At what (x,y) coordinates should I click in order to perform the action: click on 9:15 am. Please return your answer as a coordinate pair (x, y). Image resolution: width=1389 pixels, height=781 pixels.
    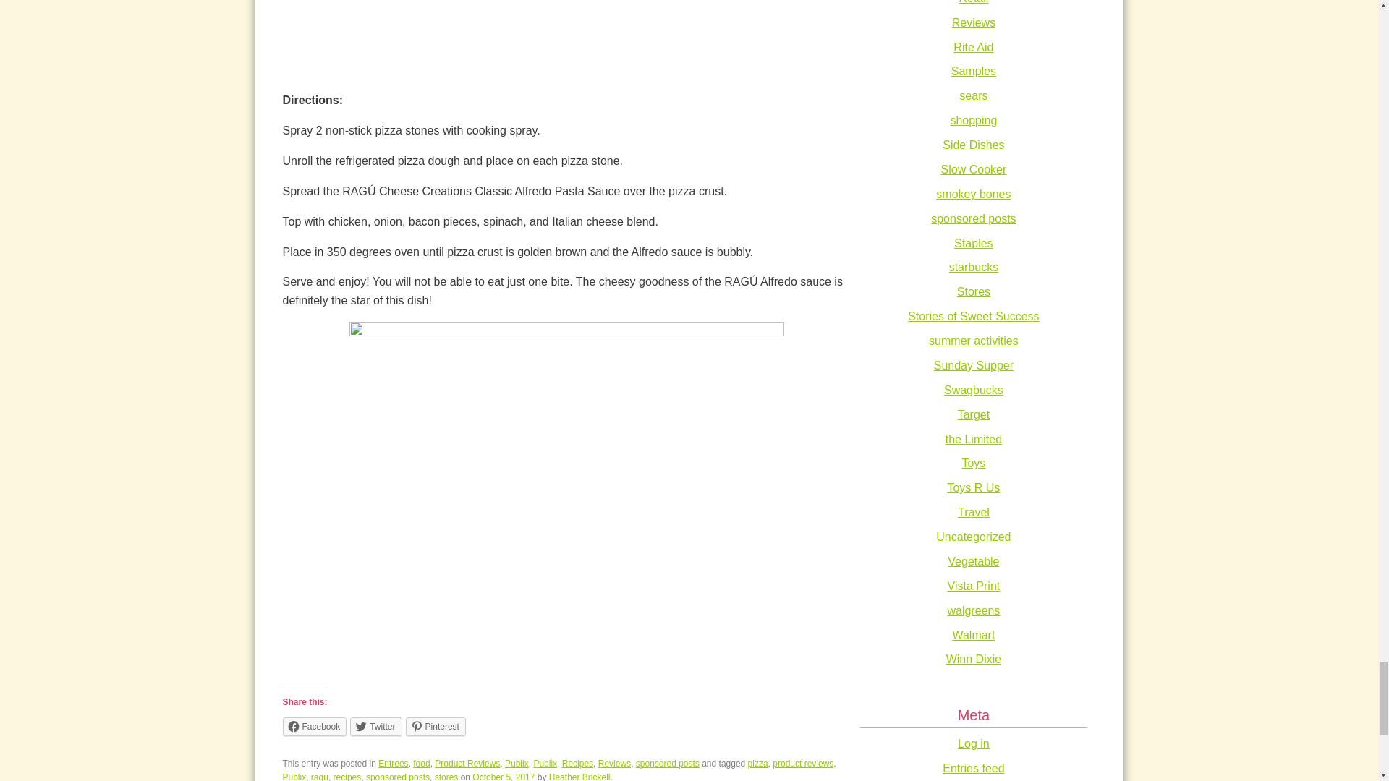
    Looking at the image, I should click on (504, 777).